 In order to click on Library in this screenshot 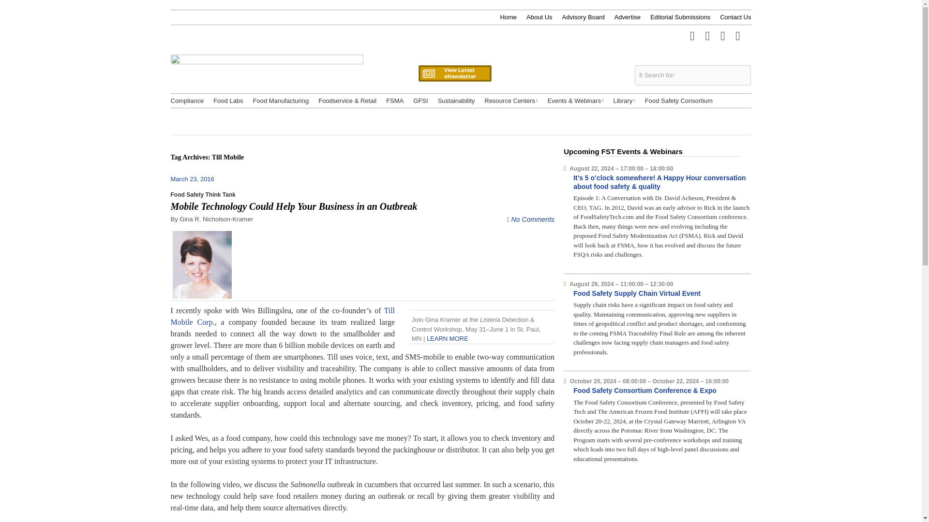, I will do `click(624, 101)`.